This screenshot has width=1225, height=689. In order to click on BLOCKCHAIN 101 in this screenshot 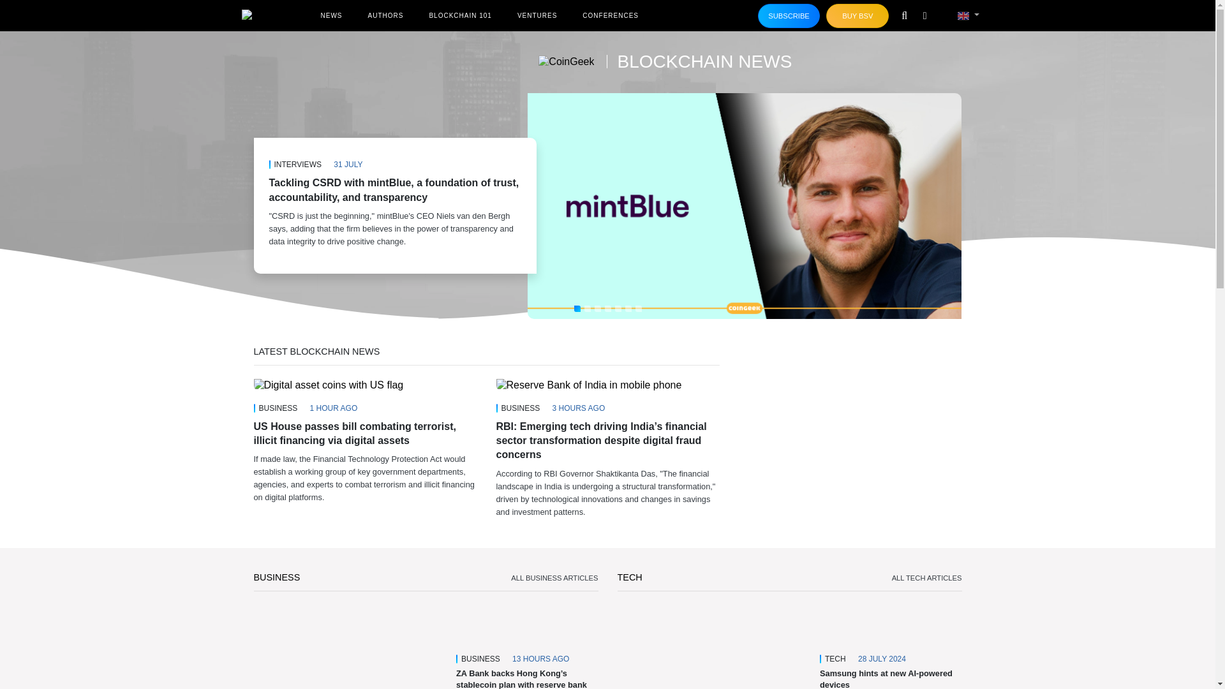, I will do `click(459, 15)`.